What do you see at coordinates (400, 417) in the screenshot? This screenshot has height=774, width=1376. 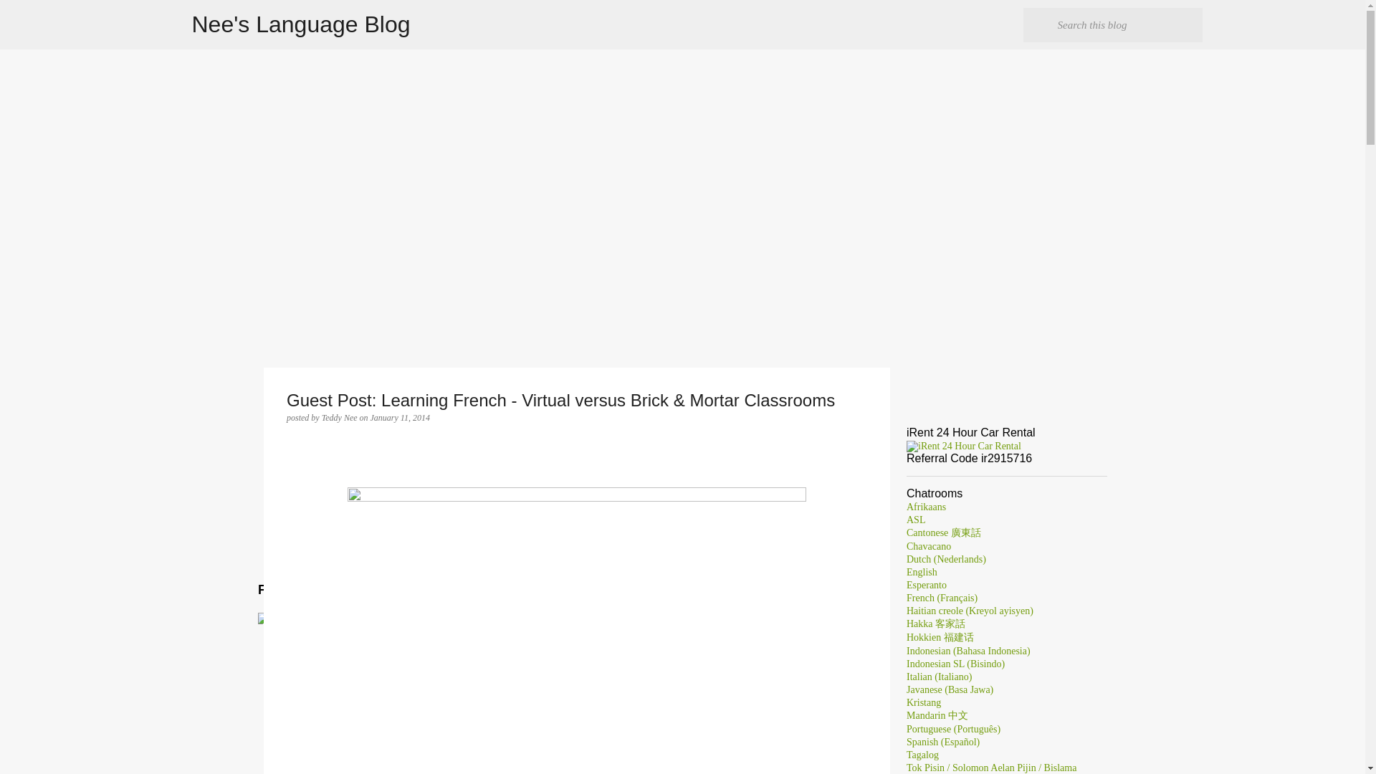 I see `January 11, 2014` at bounding box center [400, 417].